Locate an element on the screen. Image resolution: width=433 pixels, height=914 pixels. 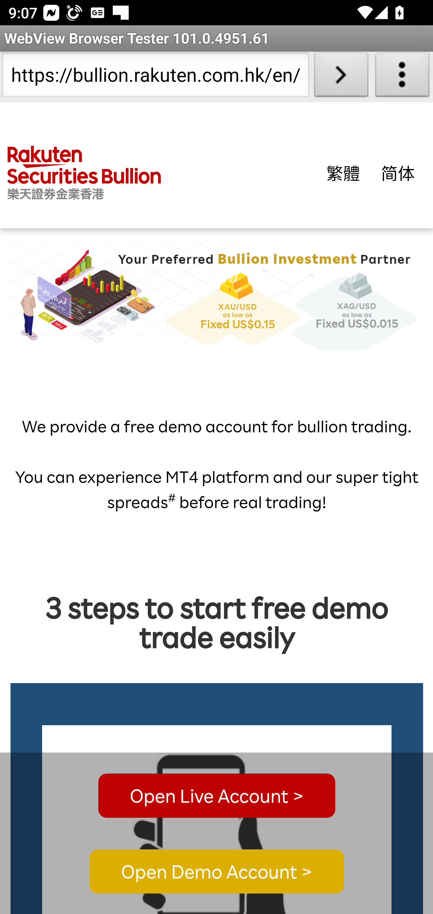
Load URL is located at coordinates (341, 77).